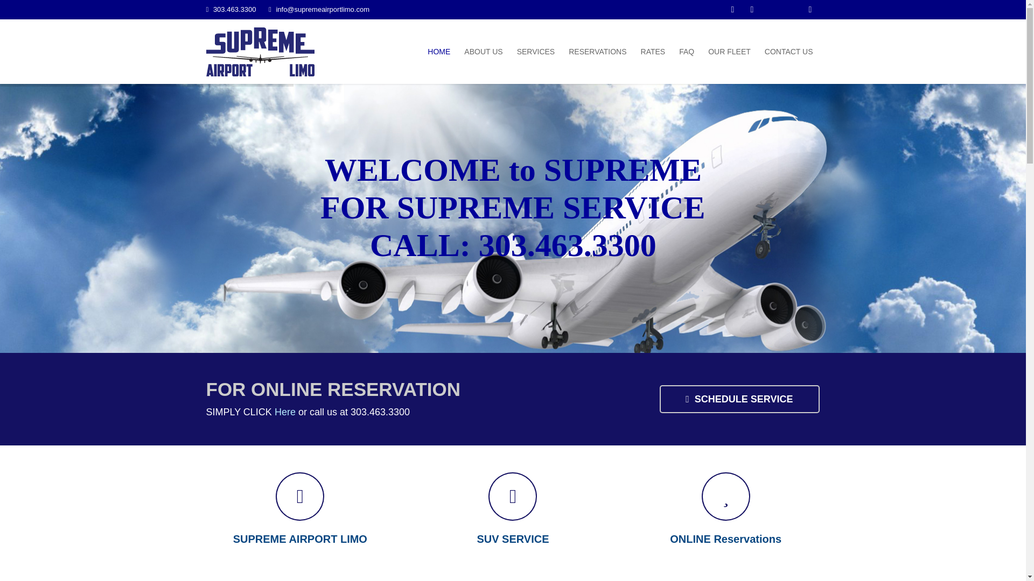 This screenshot has width=1034, height=581. What do you see at coordinates (513, 514) in the screenshot?
I see `SUV SERVICE` at bounding box center [513, 514].